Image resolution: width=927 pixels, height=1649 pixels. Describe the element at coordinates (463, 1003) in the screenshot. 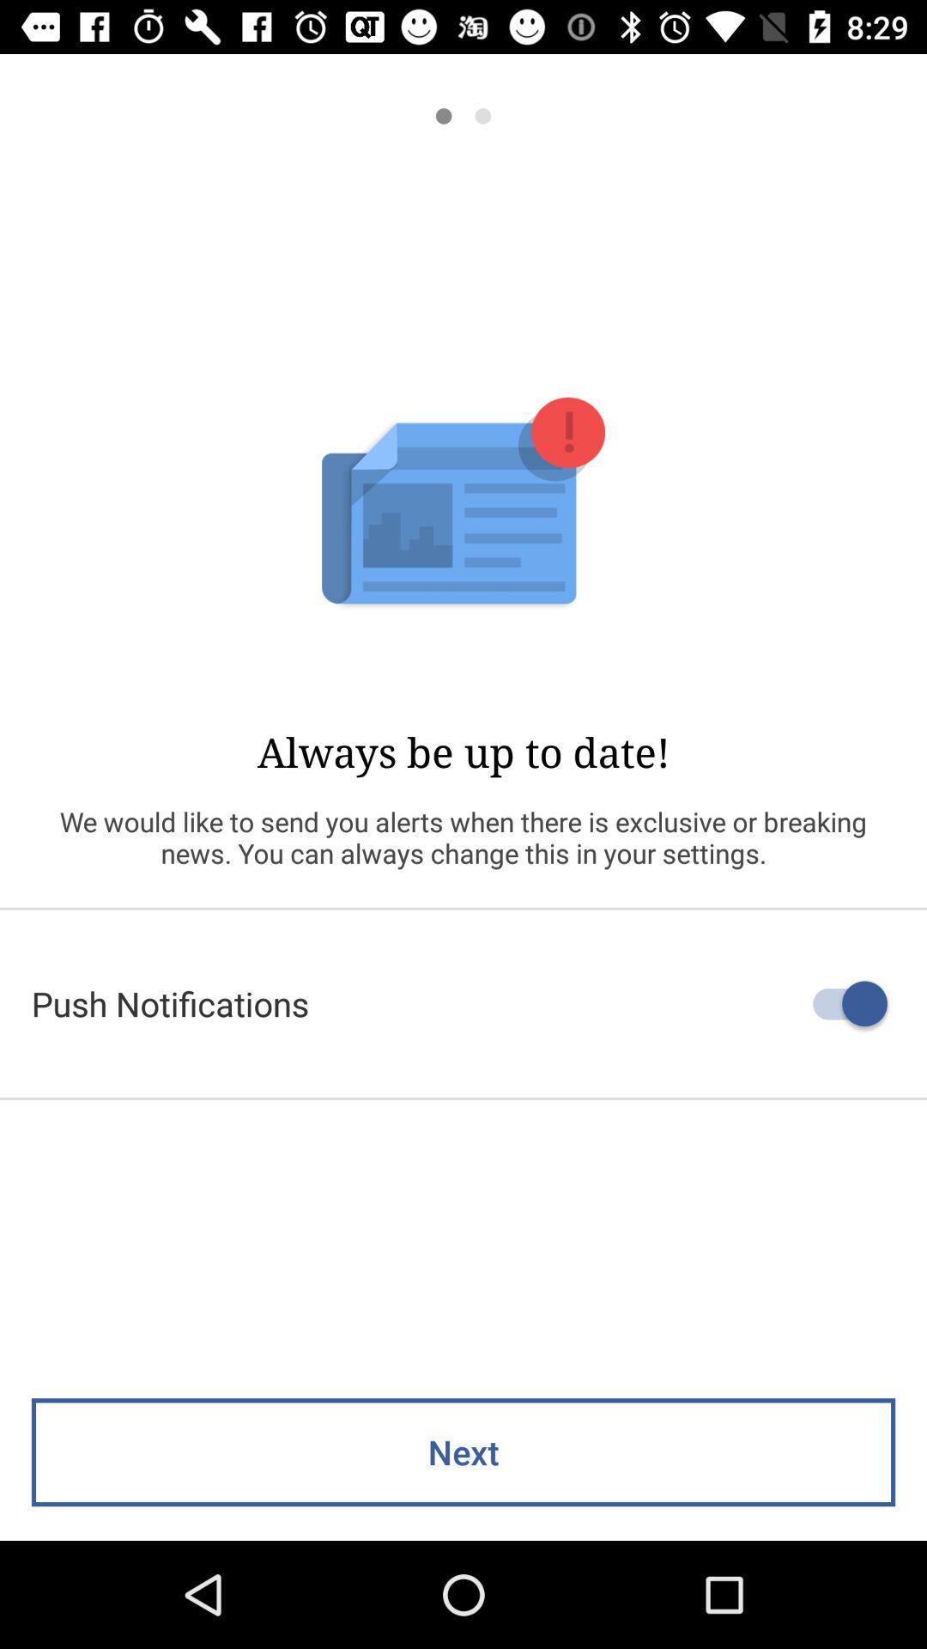

I see `scroll until the push notifications item` at that location.